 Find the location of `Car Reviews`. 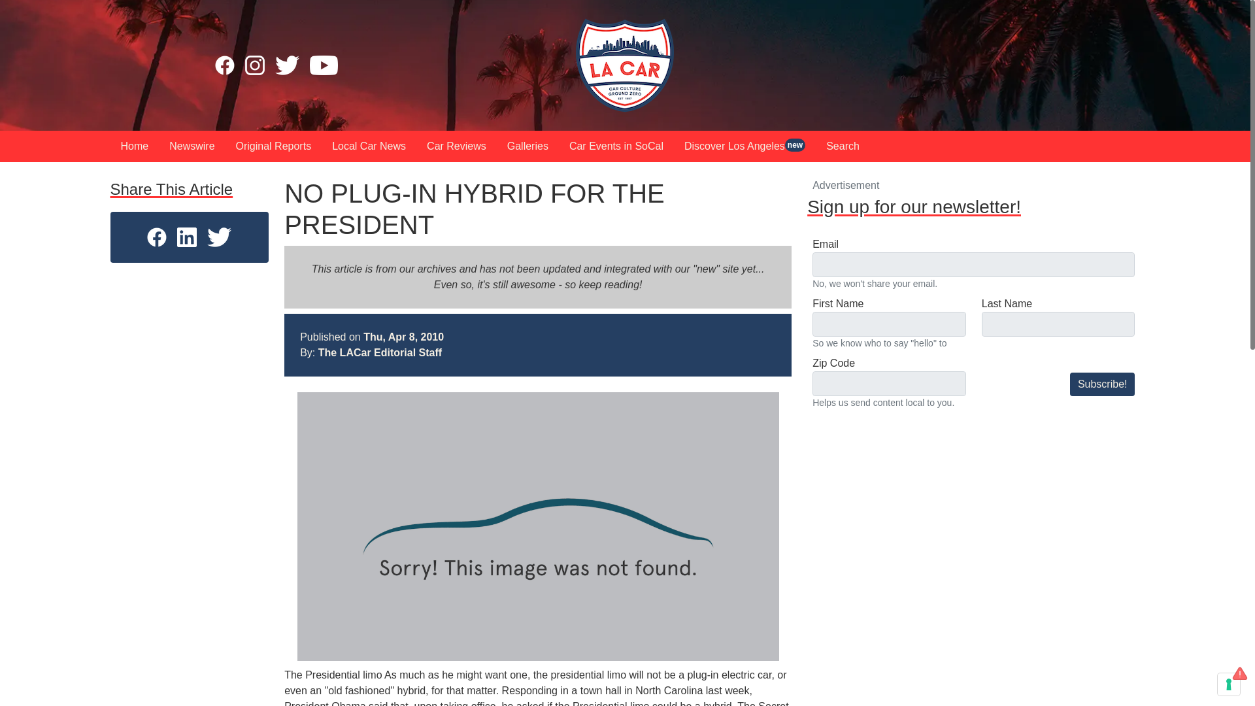

Car Reviews is located at coordinates (456, 146).